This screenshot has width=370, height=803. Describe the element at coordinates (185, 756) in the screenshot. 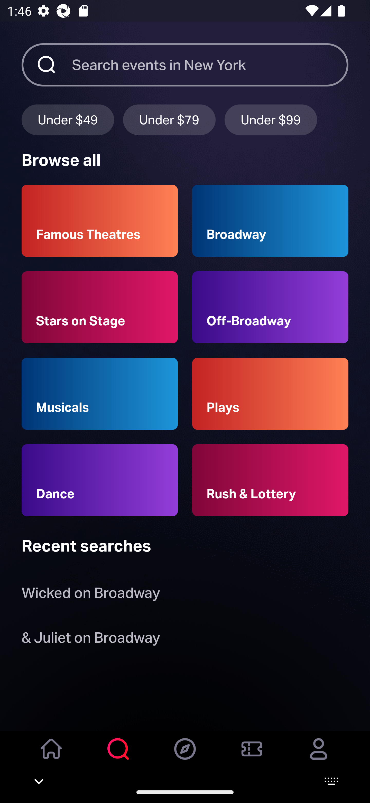

I see `Discover` at that location.